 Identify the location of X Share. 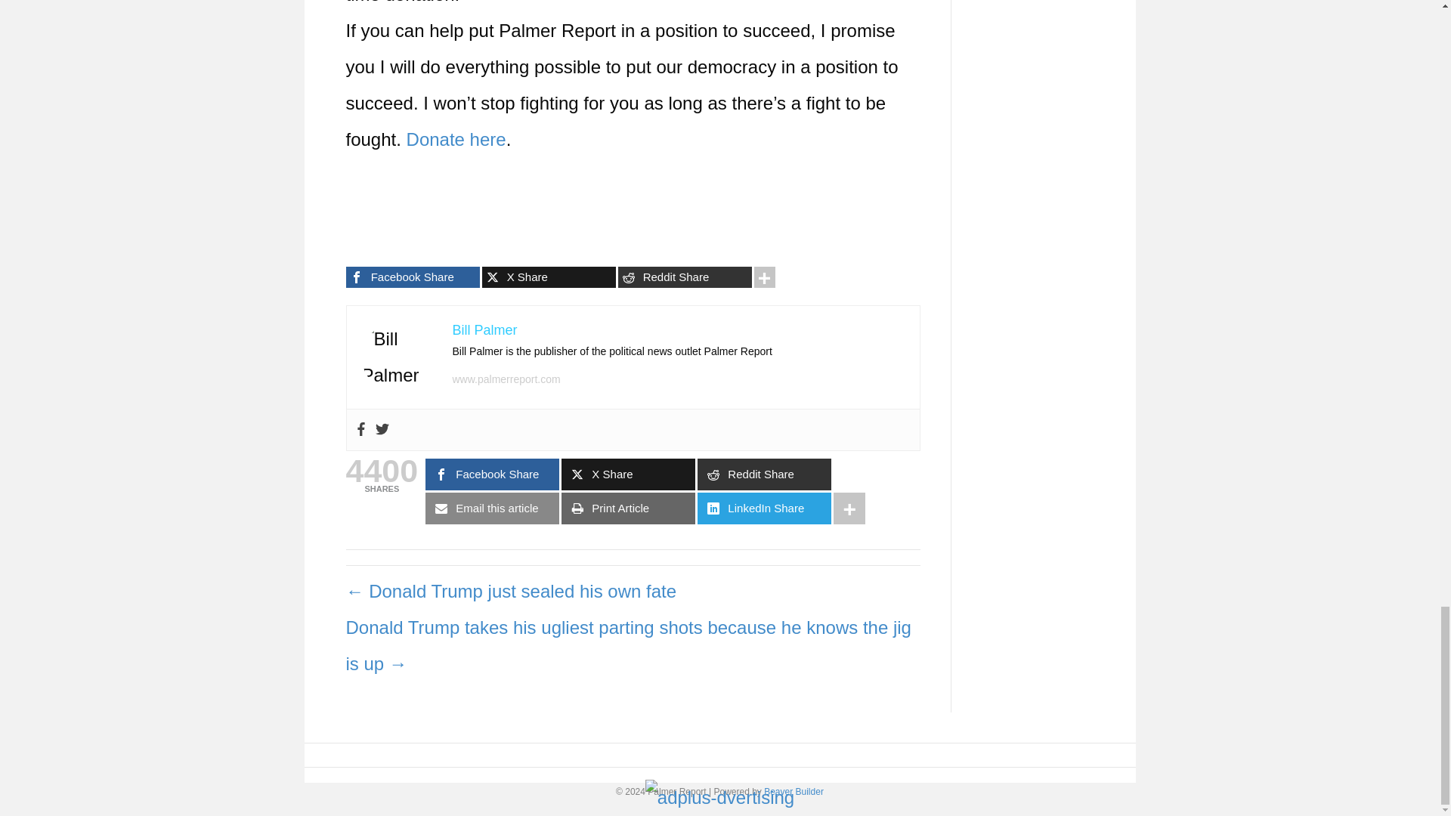
(549, 277).